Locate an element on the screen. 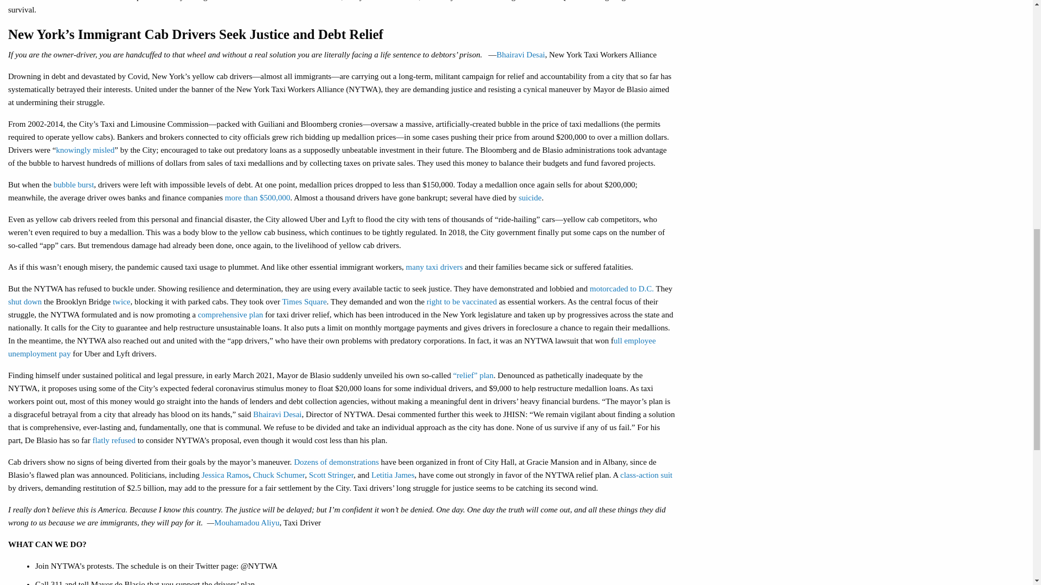 The width and height of the screenshot is (1041, 585). bubble burst is located at coordinates (74, 184).